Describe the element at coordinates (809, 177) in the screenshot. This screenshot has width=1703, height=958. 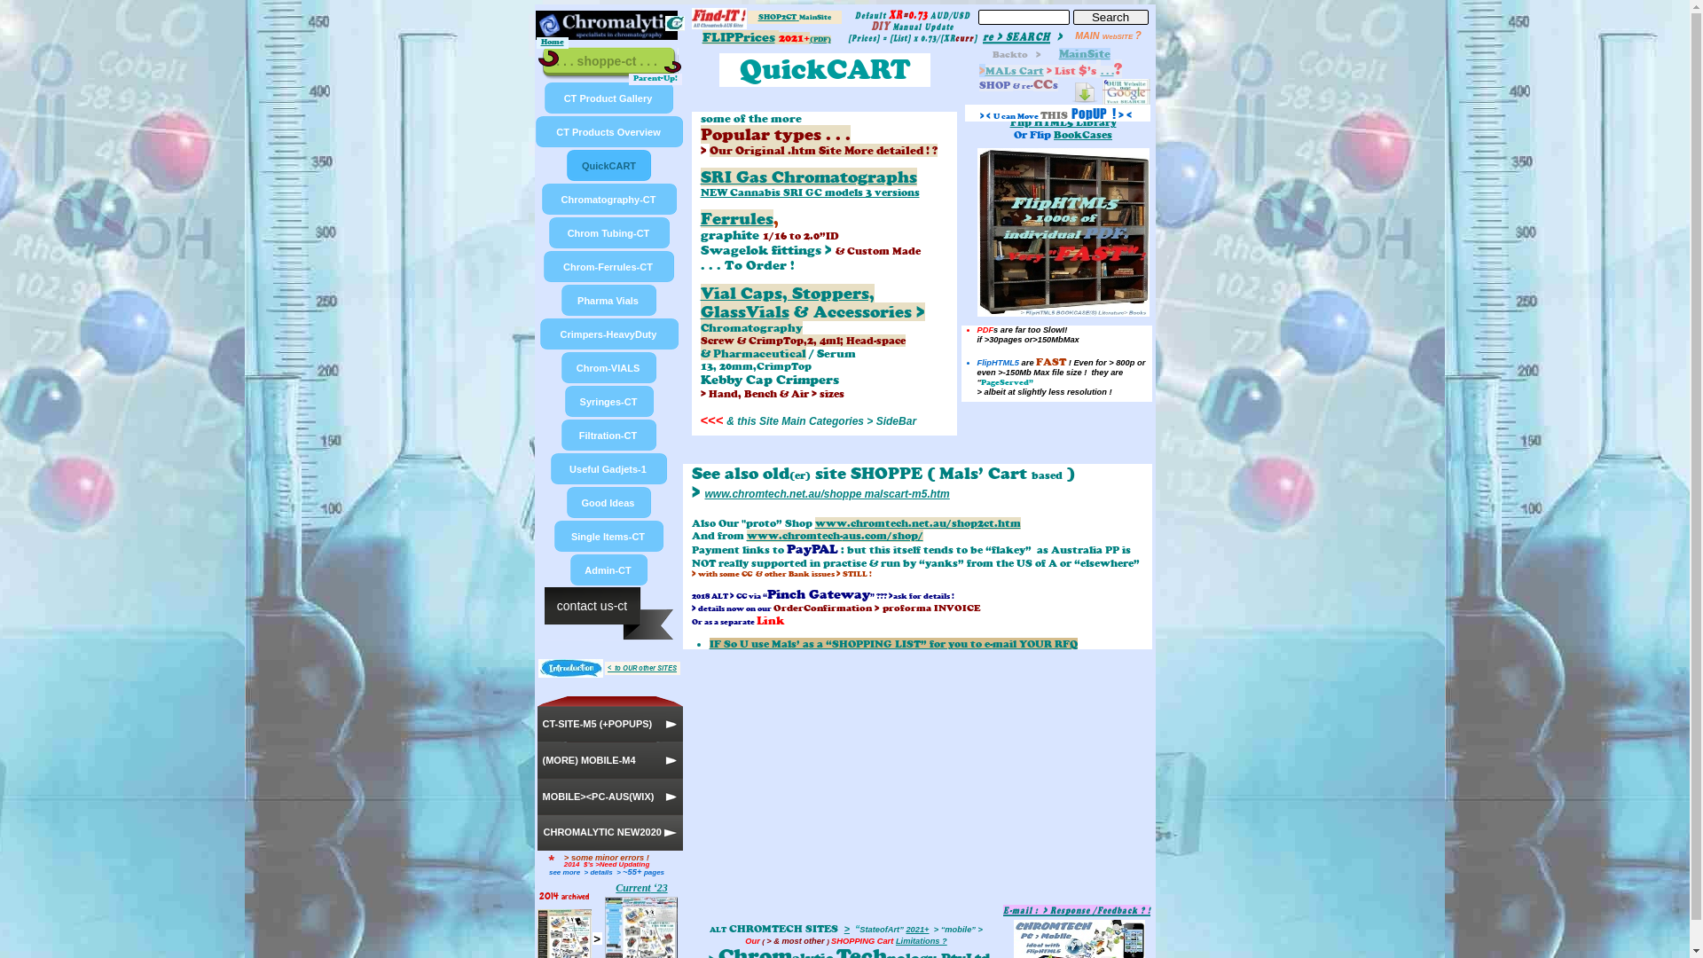
I see `SRI Gas Chromatographs` at that location.